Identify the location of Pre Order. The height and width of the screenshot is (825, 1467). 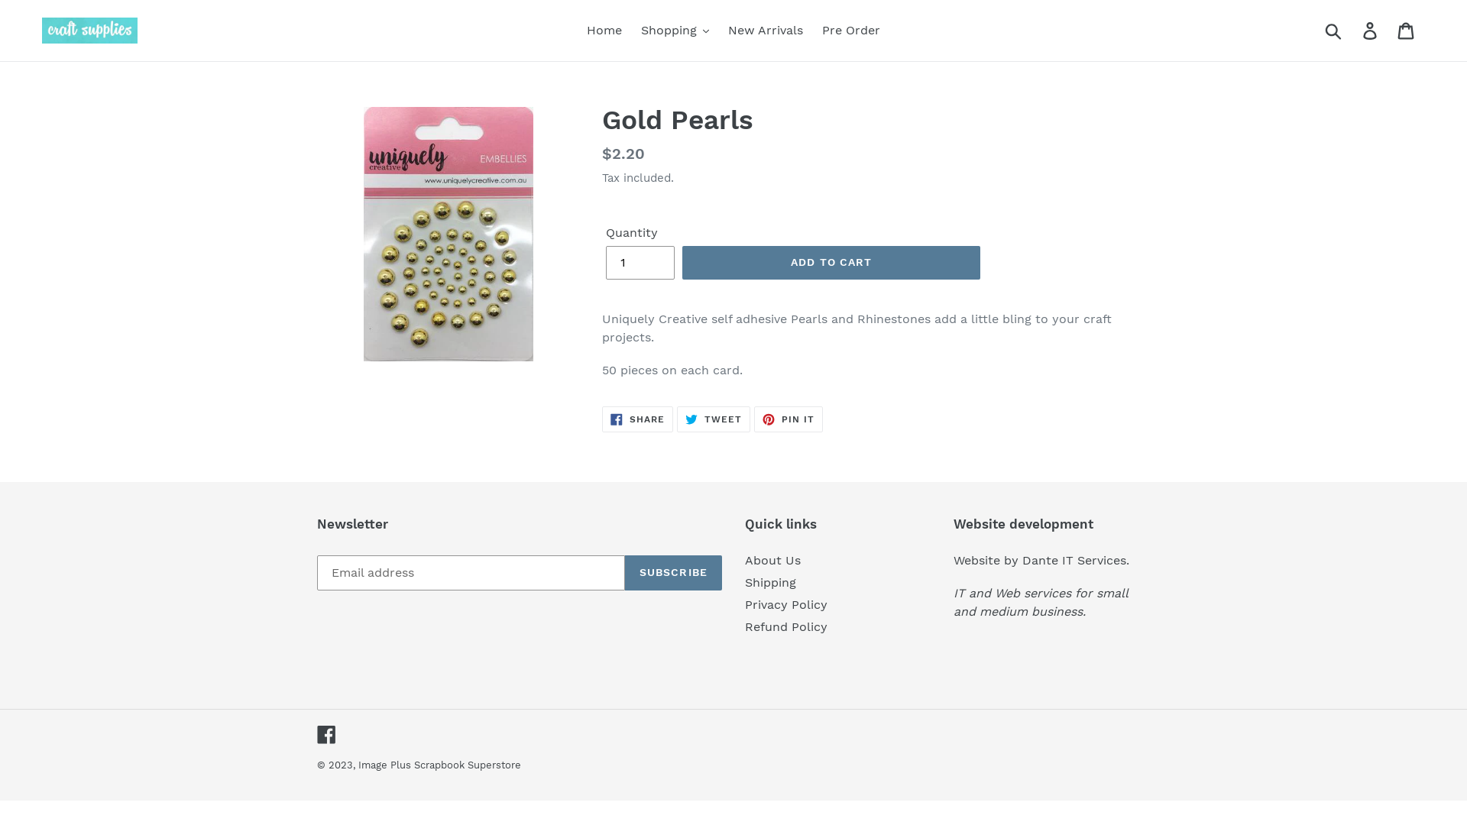
(851, 31).